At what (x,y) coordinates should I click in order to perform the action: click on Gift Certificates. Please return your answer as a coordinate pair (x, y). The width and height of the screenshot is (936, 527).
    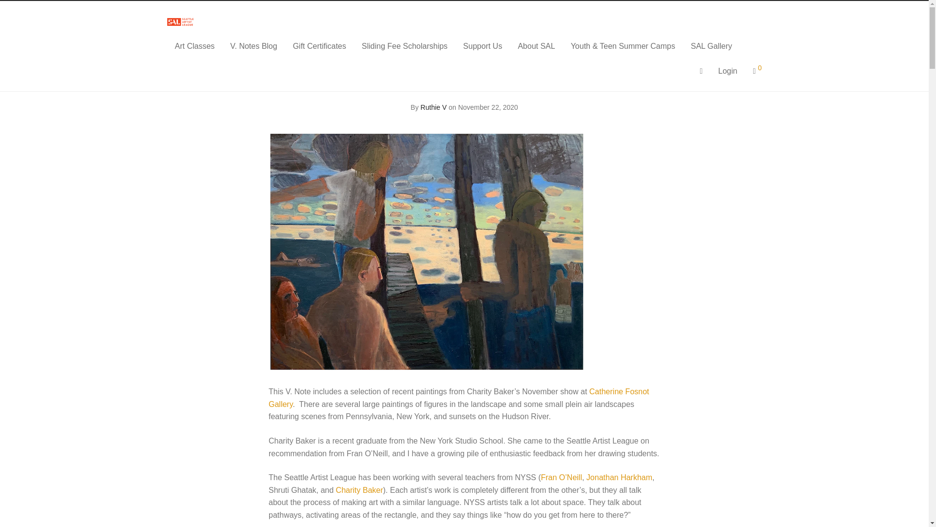
    Looking at the image, I should click on (319, 46).